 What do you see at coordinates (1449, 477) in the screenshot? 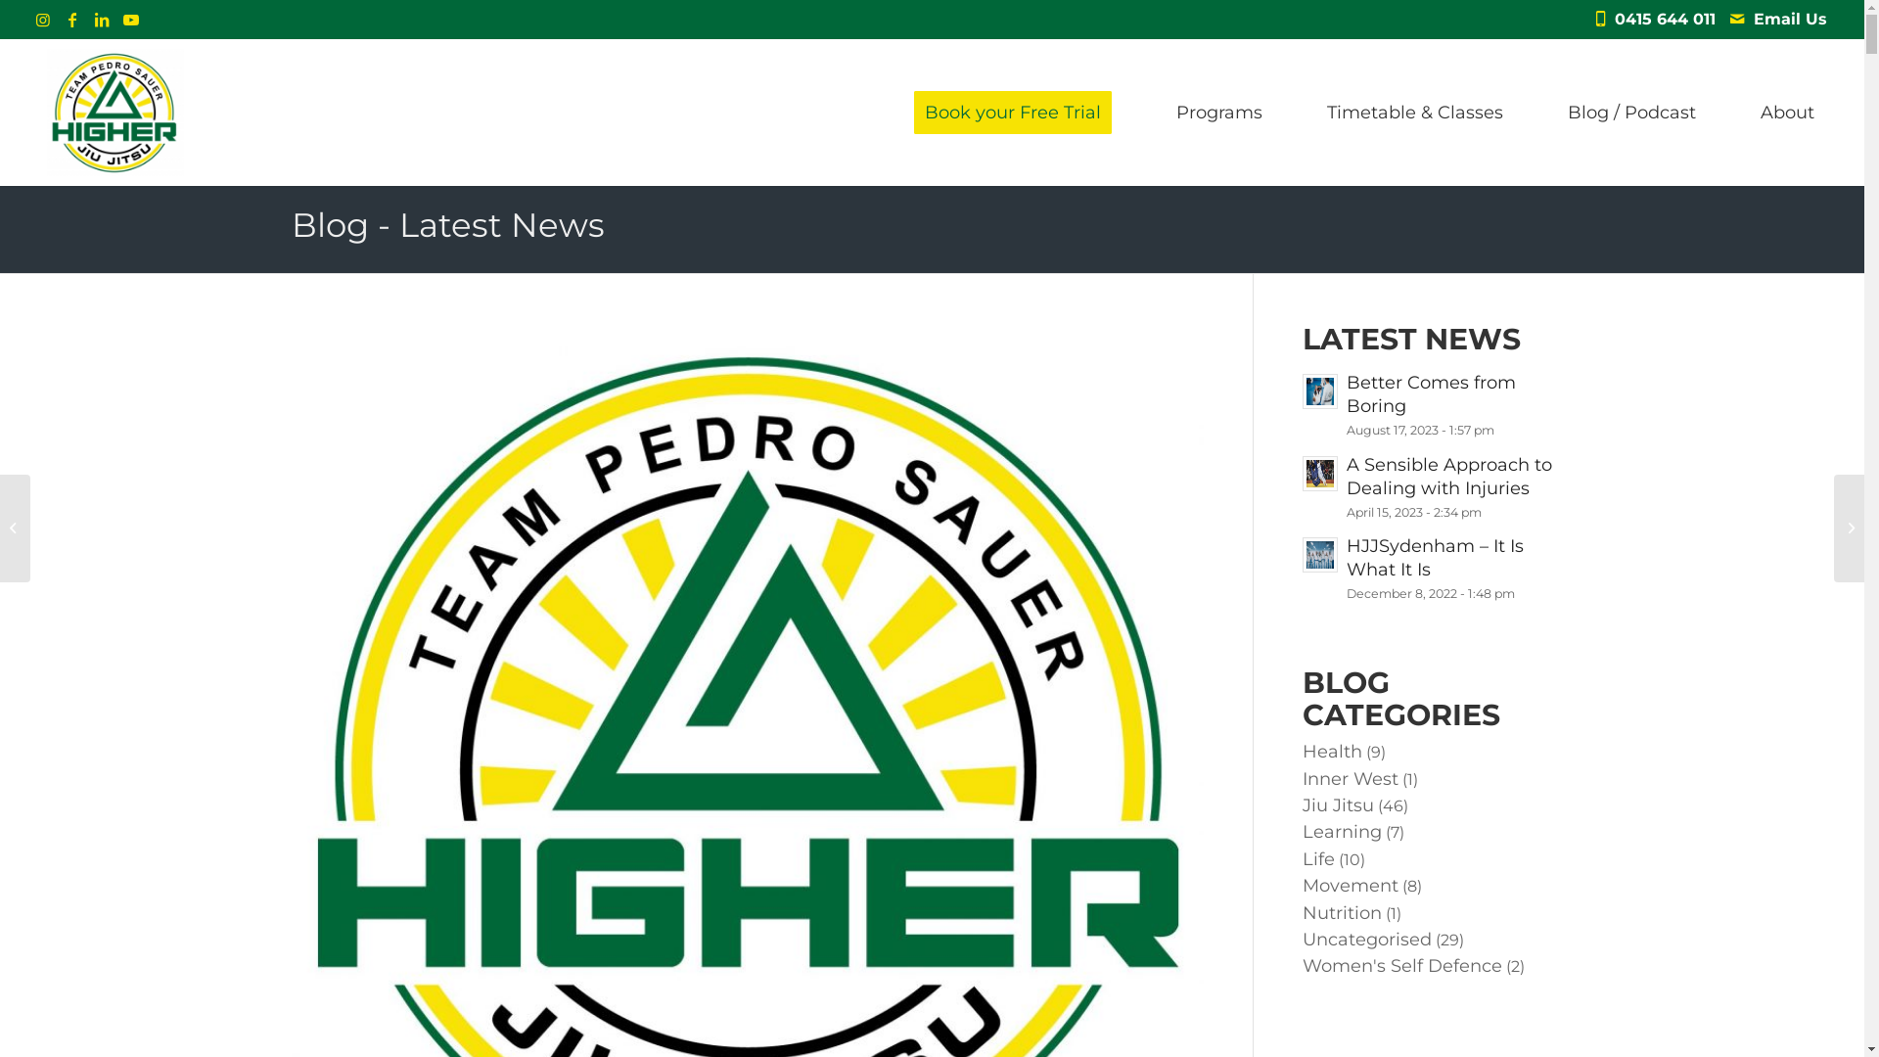
I see `A Sensible Approach to Dealing with Injuries` at bounding box center [1449, 477].